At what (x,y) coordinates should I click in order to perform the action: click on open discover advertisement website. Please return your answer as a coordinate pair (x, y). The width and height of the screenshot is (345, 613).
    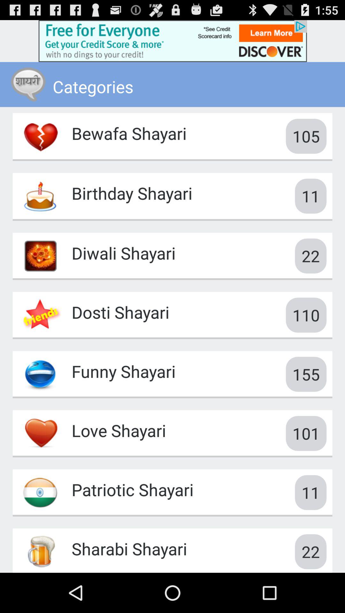
    Looking at the image, I should click on (172, 41).